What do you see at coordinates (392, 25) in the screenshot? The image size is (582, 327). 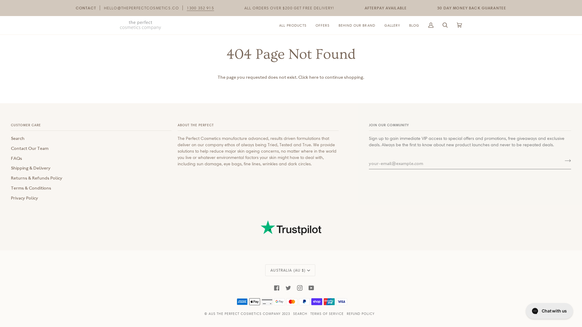 I see `GALLERY` at bounding box center [392, 25].